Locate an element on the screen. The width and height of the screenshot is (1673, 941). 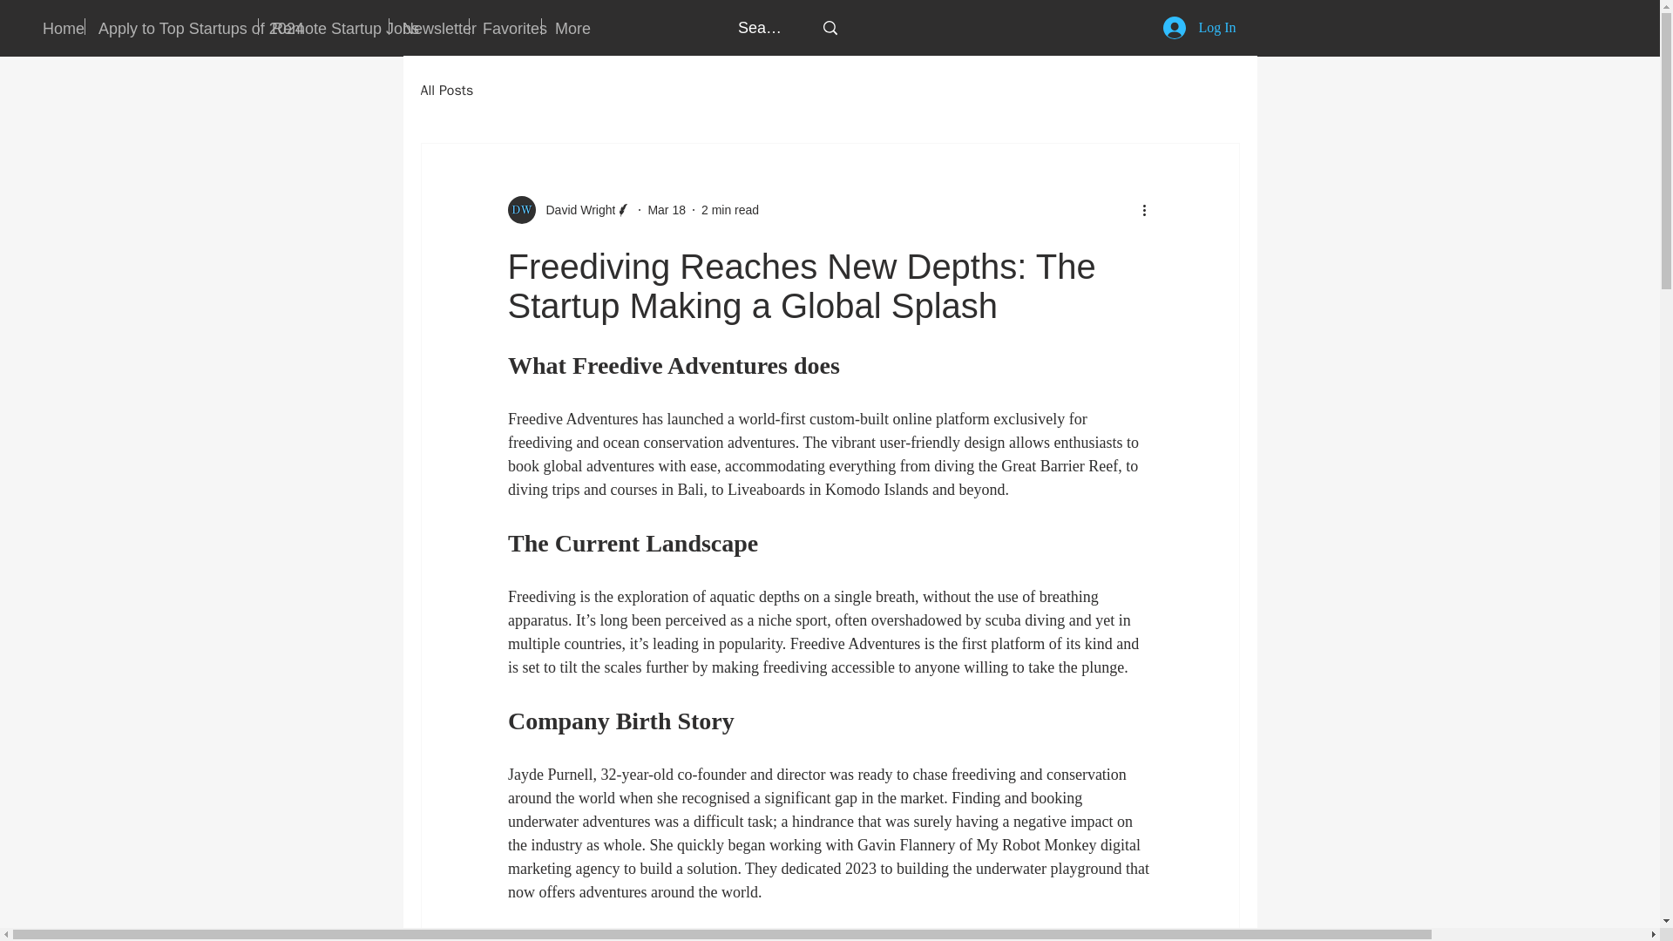
2 min read is located at coordinates (730, 209).